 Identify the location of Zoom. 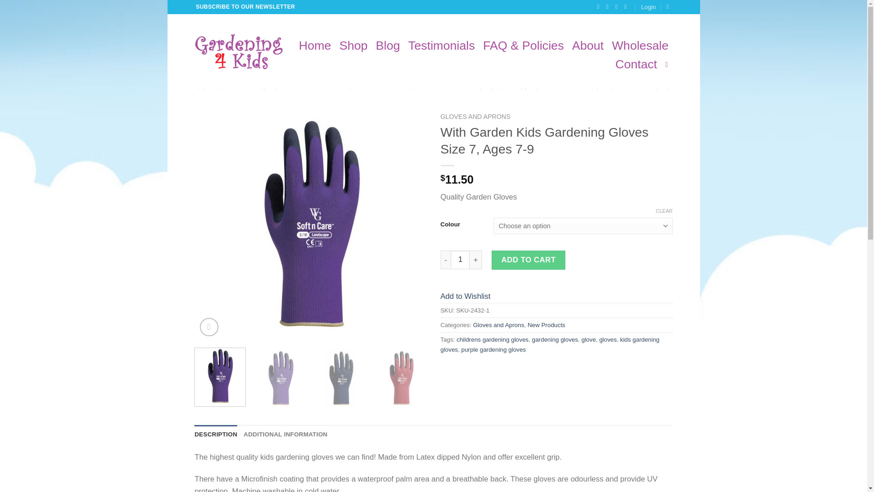
(208, 327).